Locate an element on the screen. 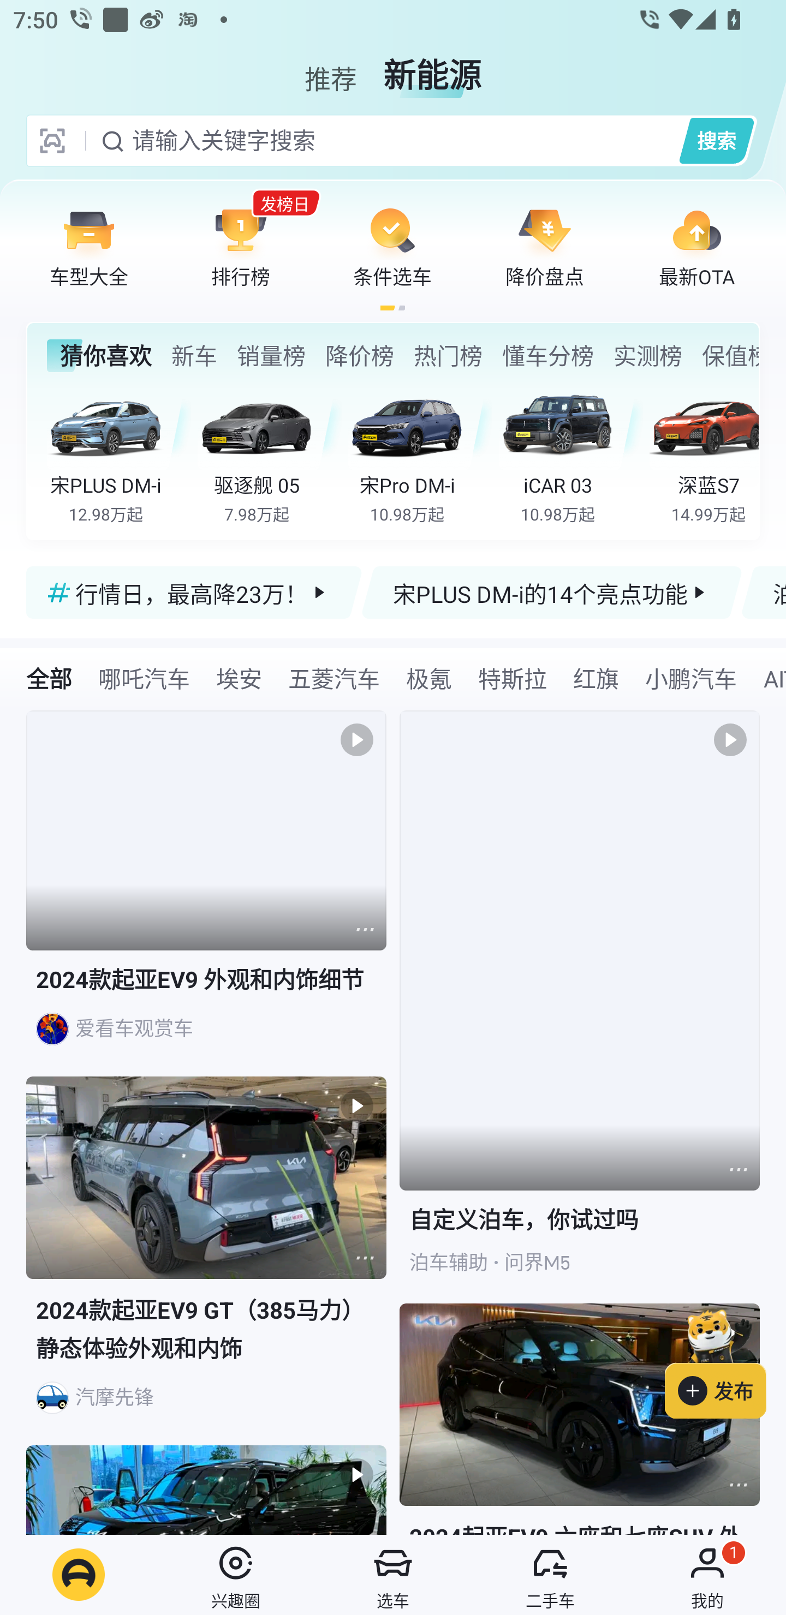 The image size is (786, 1615). 五菱汽车 is located at coordinates (334, 678).